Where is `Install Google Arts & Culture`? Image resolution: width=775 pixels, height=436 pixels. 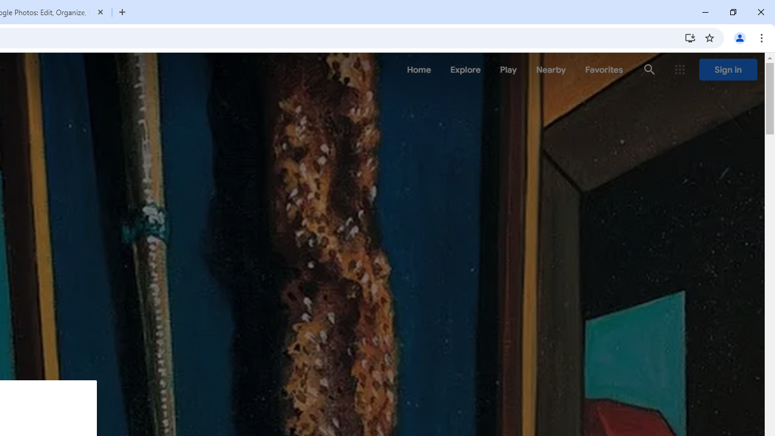 Install Google Arts & Culture is located at coordinates (690, 38).